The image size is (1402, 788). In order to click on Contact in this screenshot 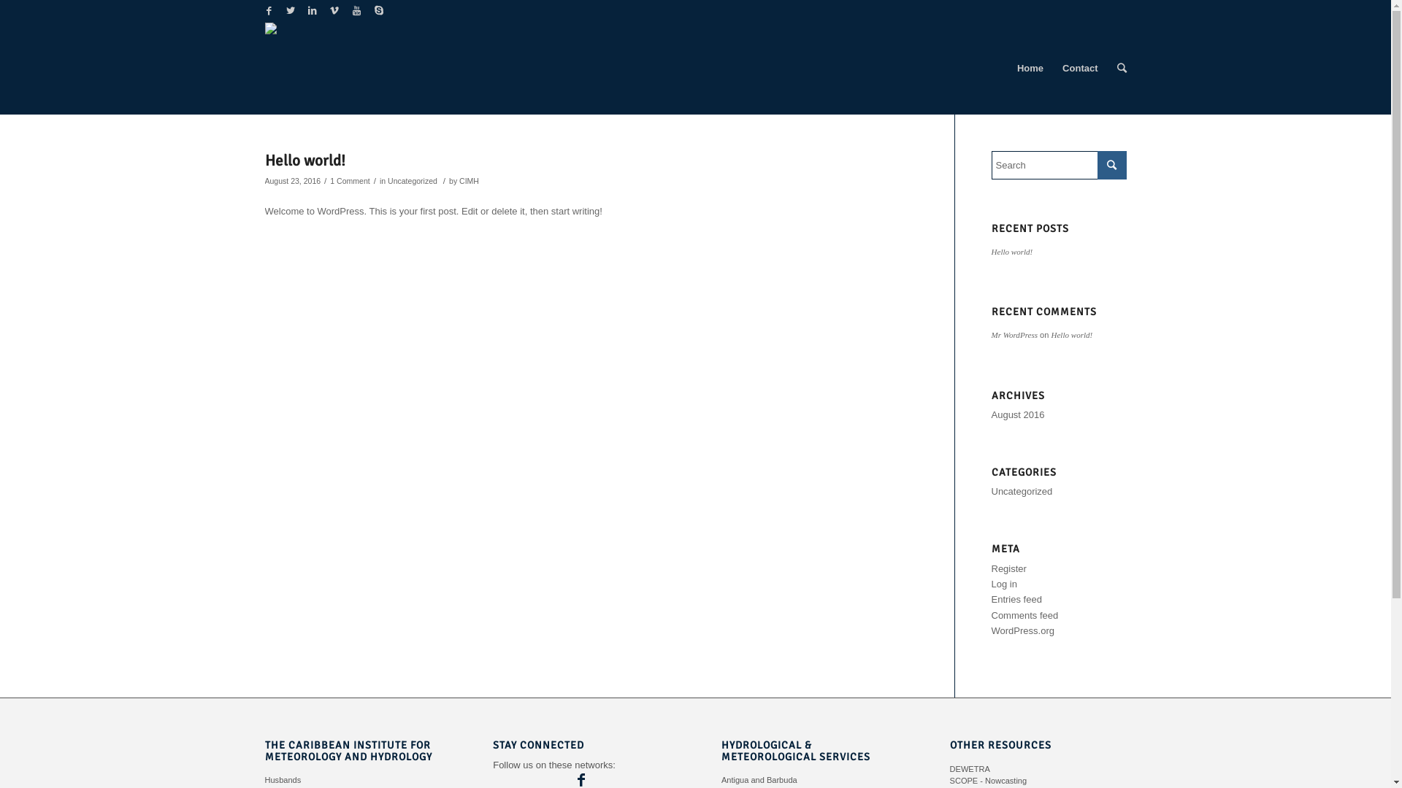, I will do `click(1080, 68)`.